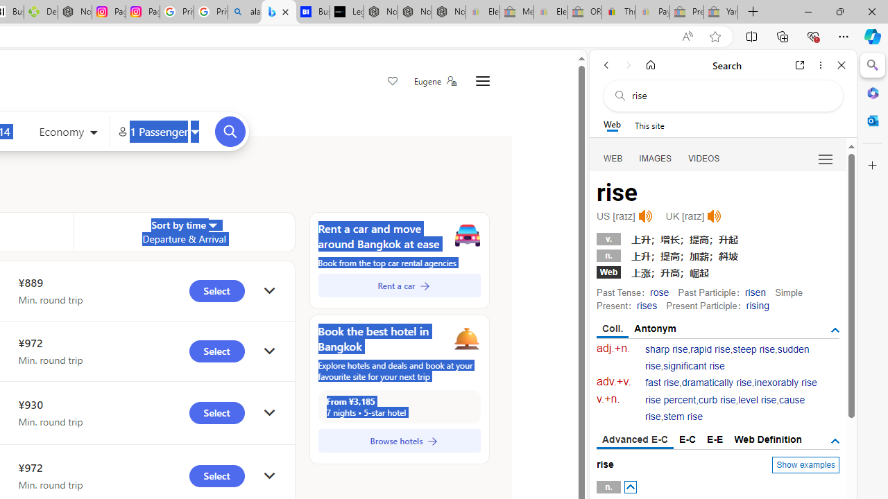 The width and height of the screenshot is (888, 499). I want to click on Descarga Driver Updater, so click(40, 12).